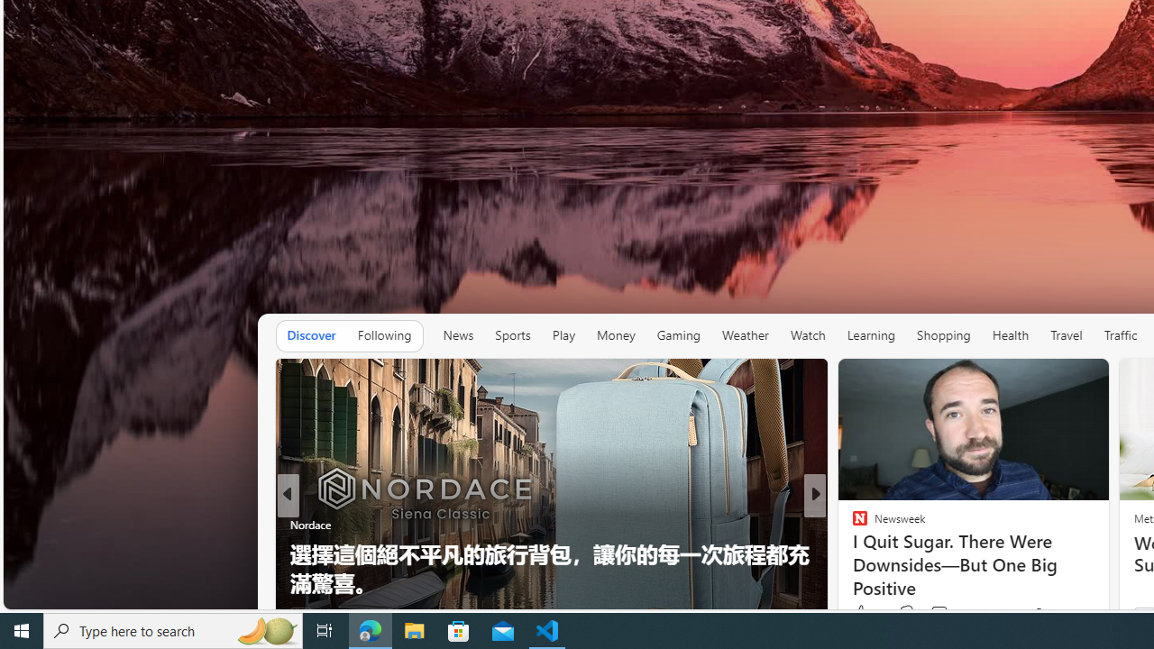  What do you see at coordinates (943, 335) in the screenshot?
I see `Shopping` at bounding box center [943, 335].